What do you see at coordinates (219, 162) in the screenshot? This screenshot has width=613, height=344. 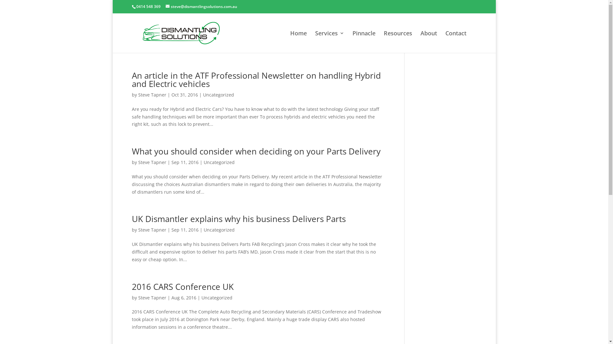 I see `Uncategorized` at bounding box center [219, 162].